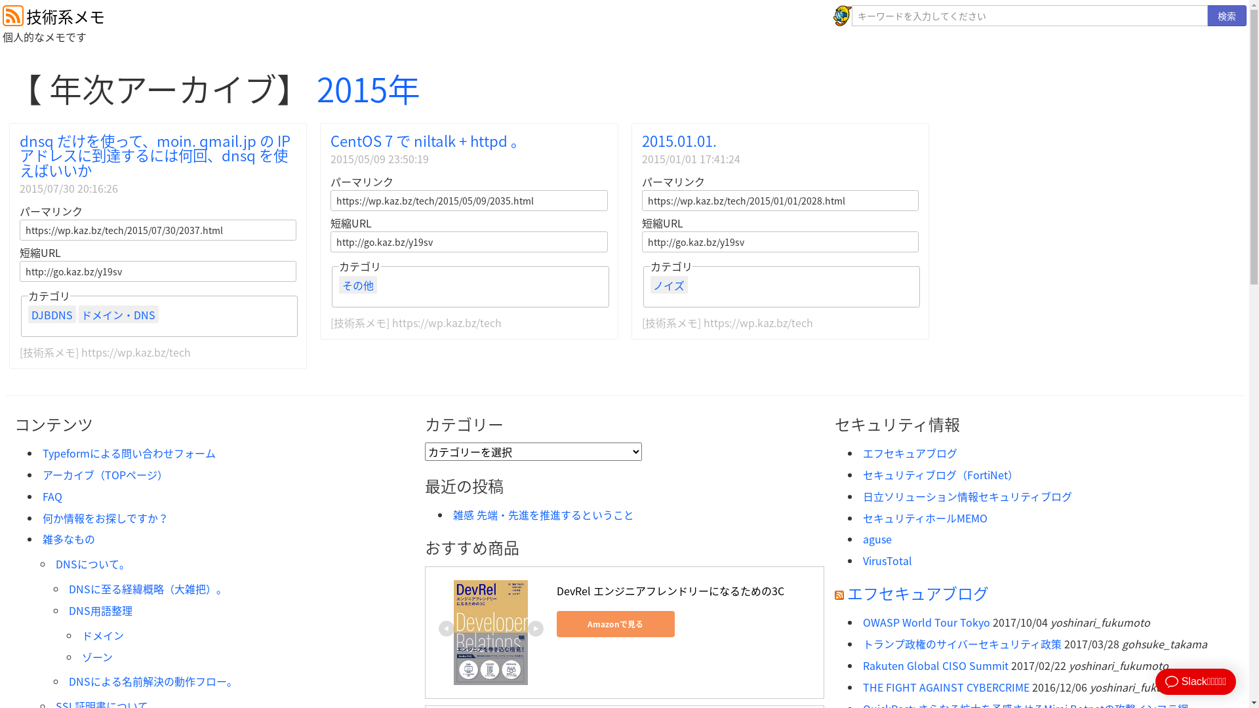 The image size is (1259, 708). Describe the element at coordinates (936, 665) in the screenshot. I see `Rakuten Global CISO Summit` at that location.